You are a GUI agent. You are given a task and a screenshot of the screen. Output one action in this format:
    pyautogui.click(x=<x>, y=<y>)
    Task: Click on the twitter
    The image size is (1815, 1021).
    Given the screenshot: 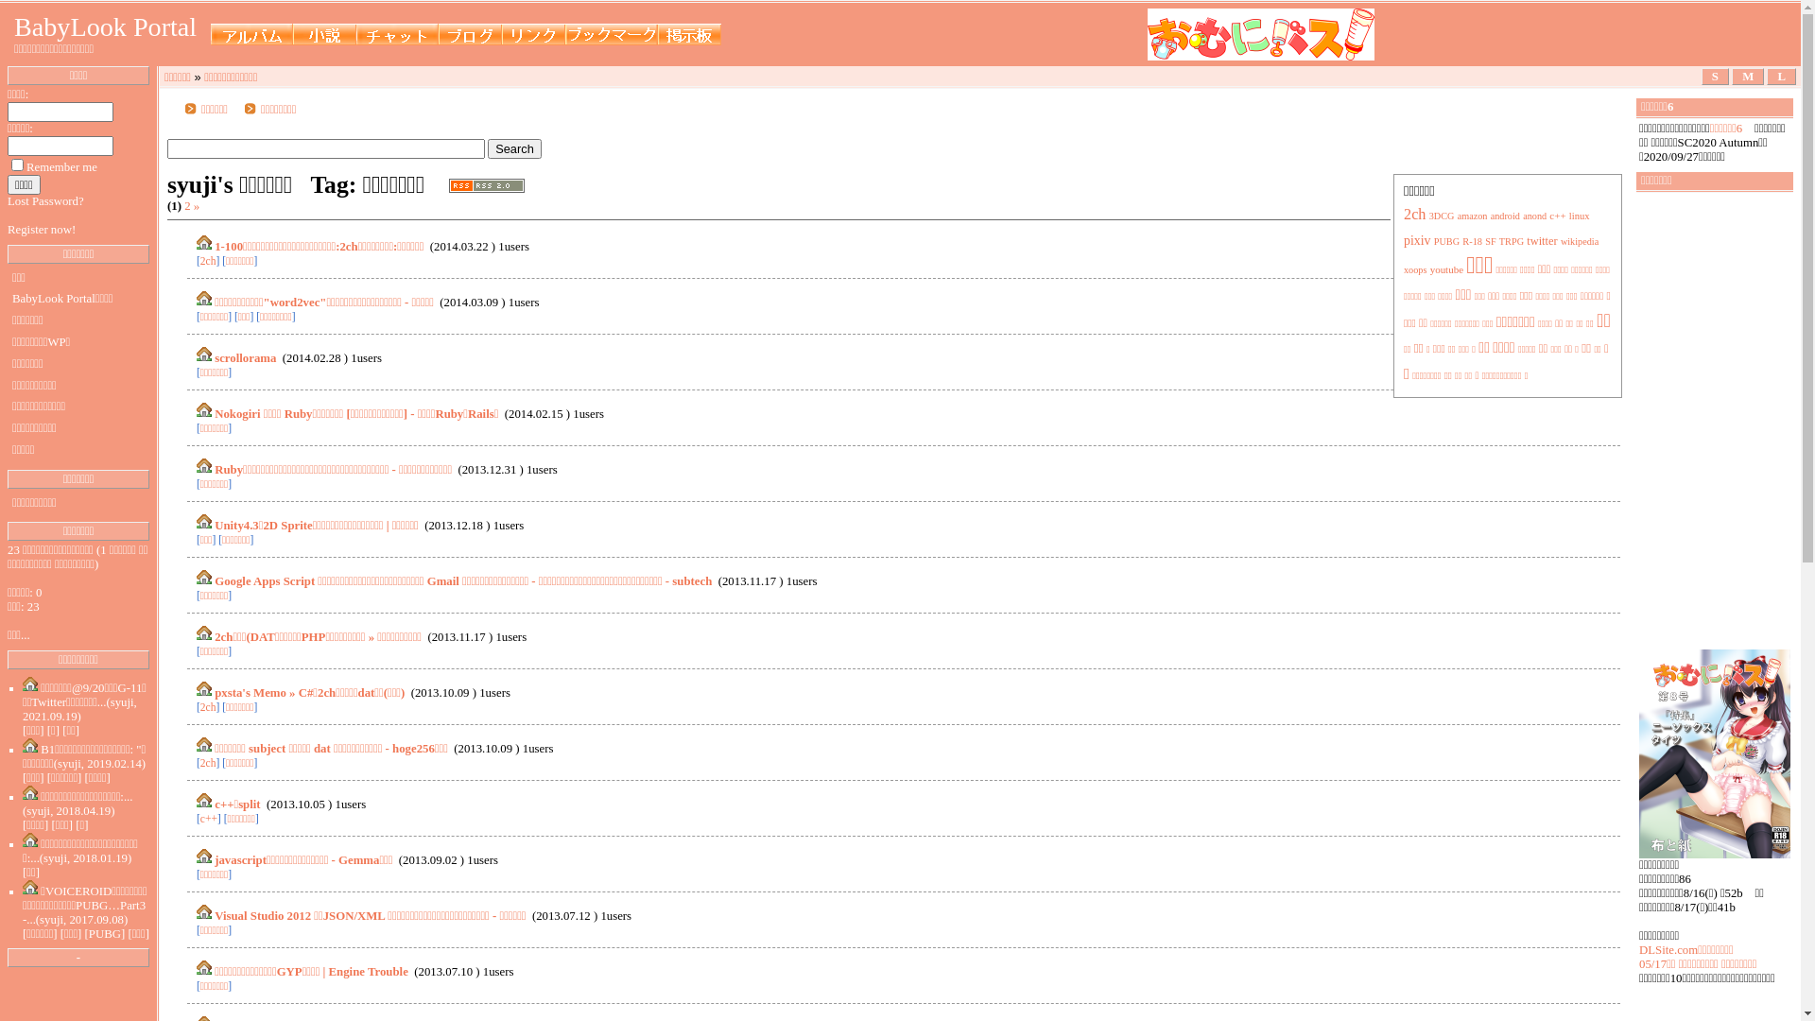 What is the action you would take?
    pyautogui.click(x=1542, y=241)
    